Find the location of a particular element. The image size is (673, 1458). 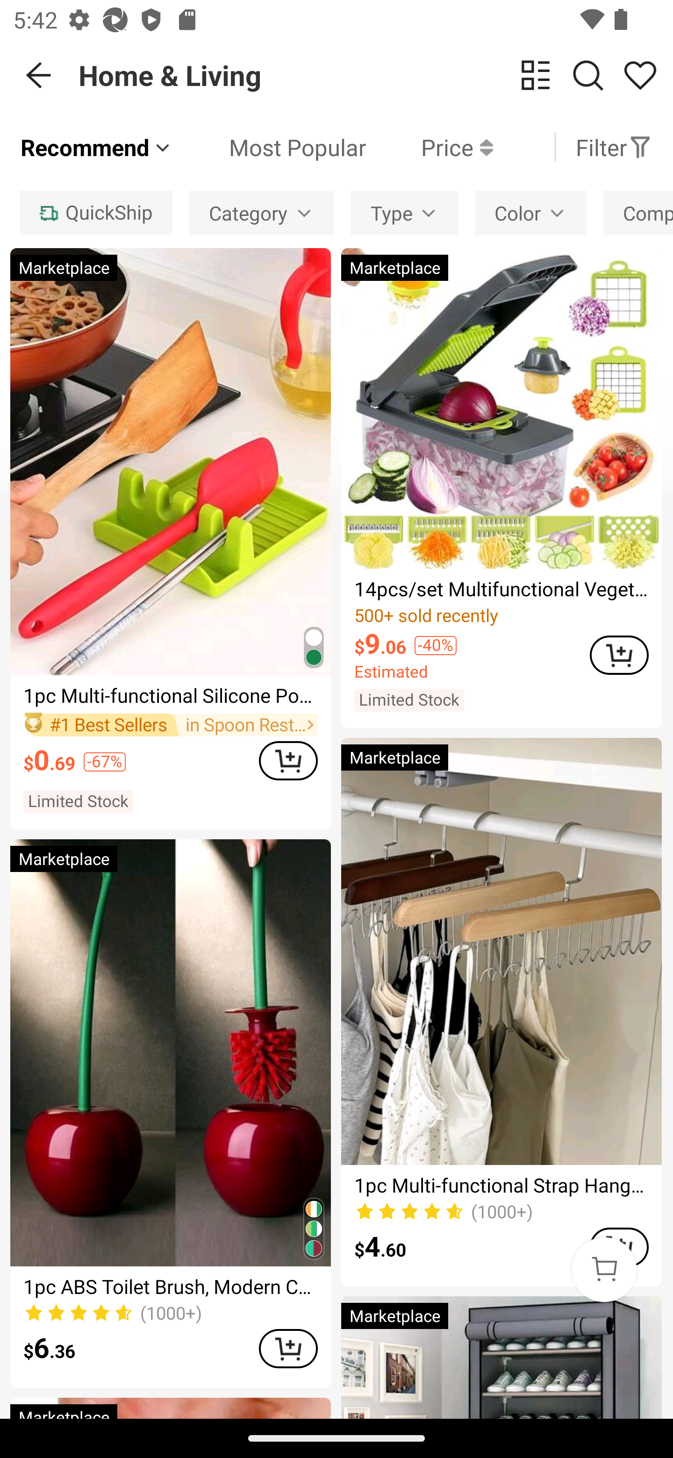

Search is located at coordinates (588, 76).